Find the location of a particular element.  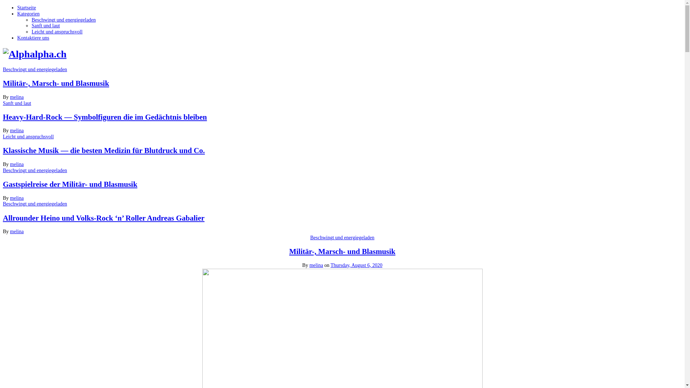

melina is located at coordinates (17, 165).